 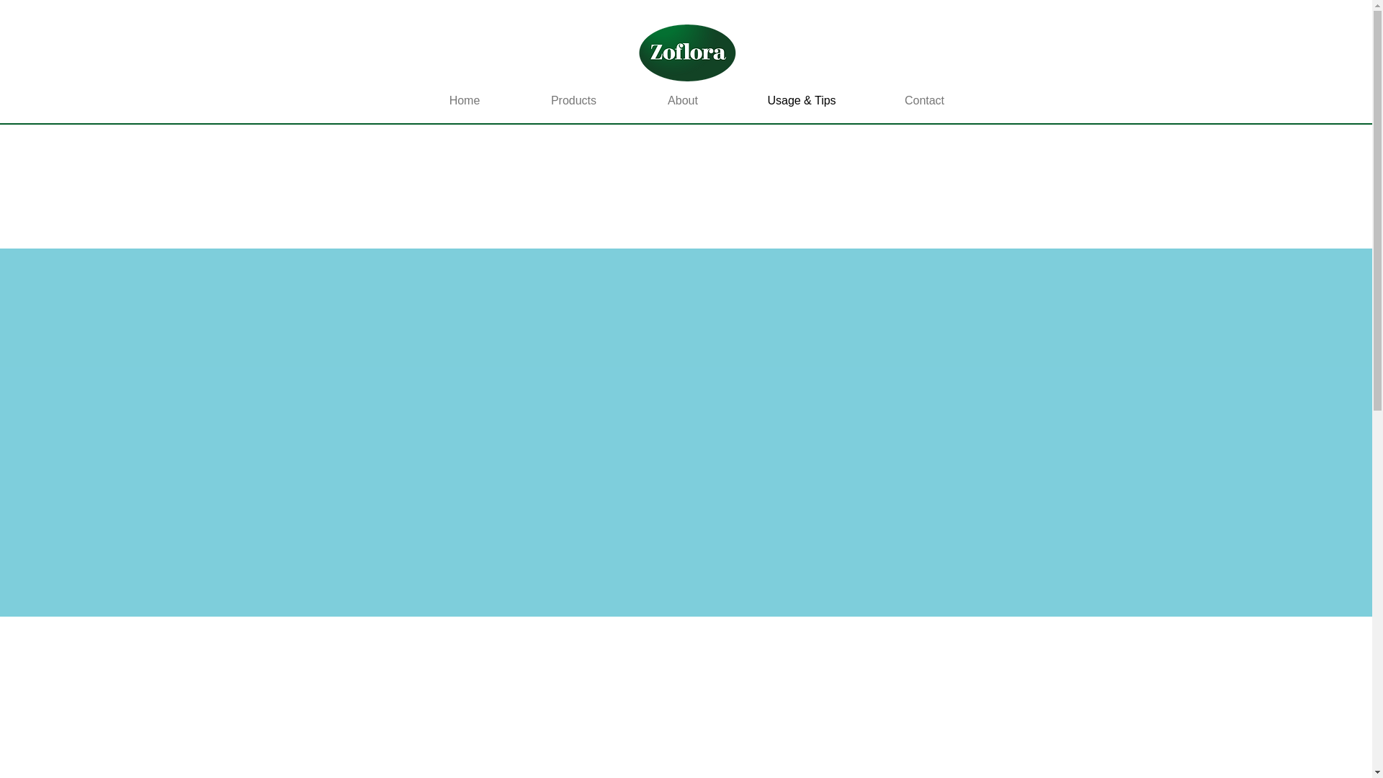 What do you see at coordinates (924, 99) in the screenshot?
I see `Contact` at bounding box center [924, 99].